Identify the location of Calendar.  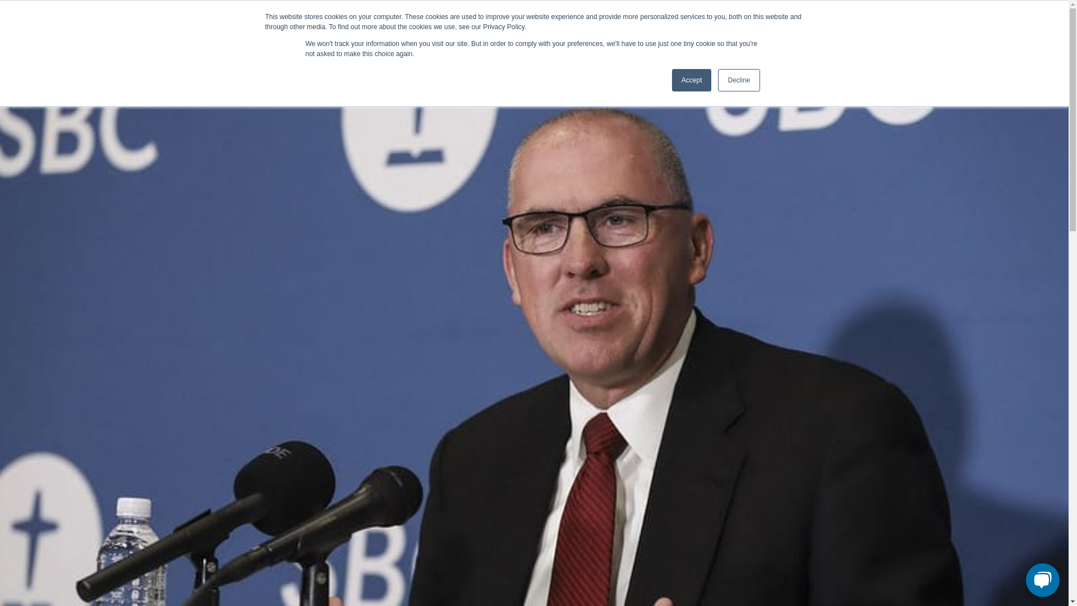
(848, 68).